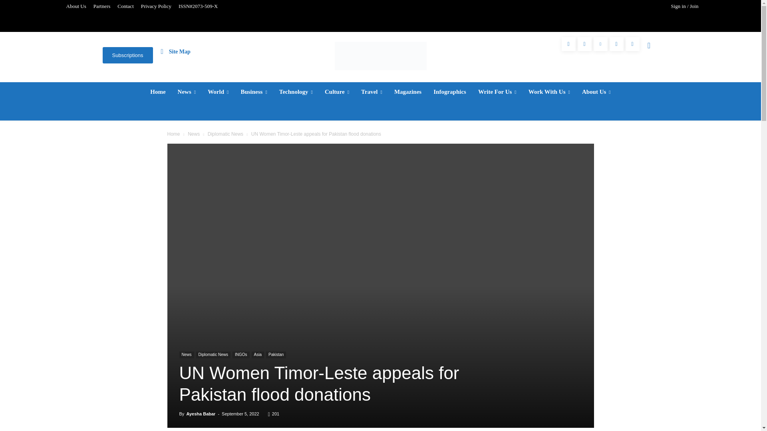  I want to click on View all posts in Diplomatic News, so click(225, 134).